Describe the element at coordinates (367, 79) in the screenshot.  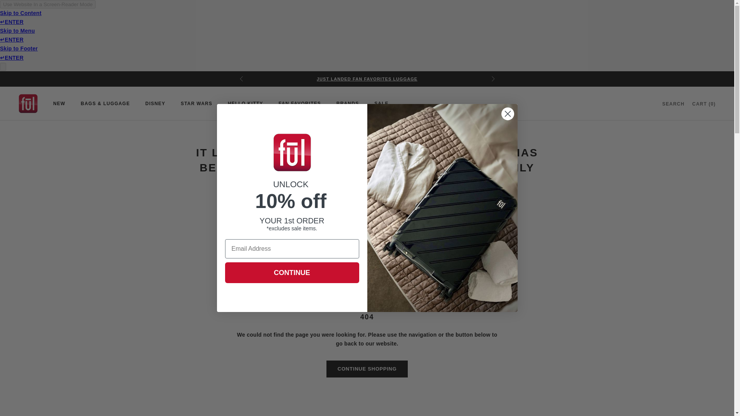
I see `New Fan Favorites Luggage` at that location.